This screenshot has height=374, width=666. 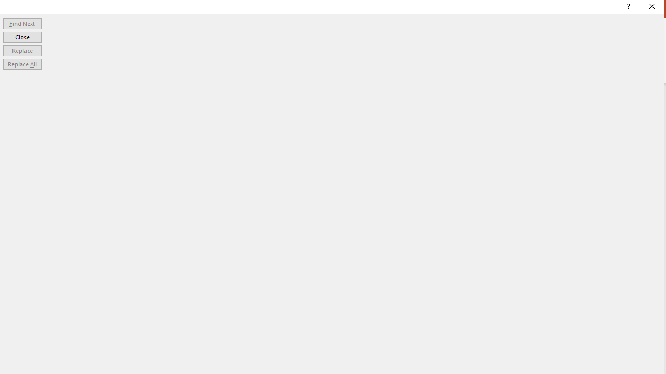 I want to click on Replace All, so click(x=22, y=64).